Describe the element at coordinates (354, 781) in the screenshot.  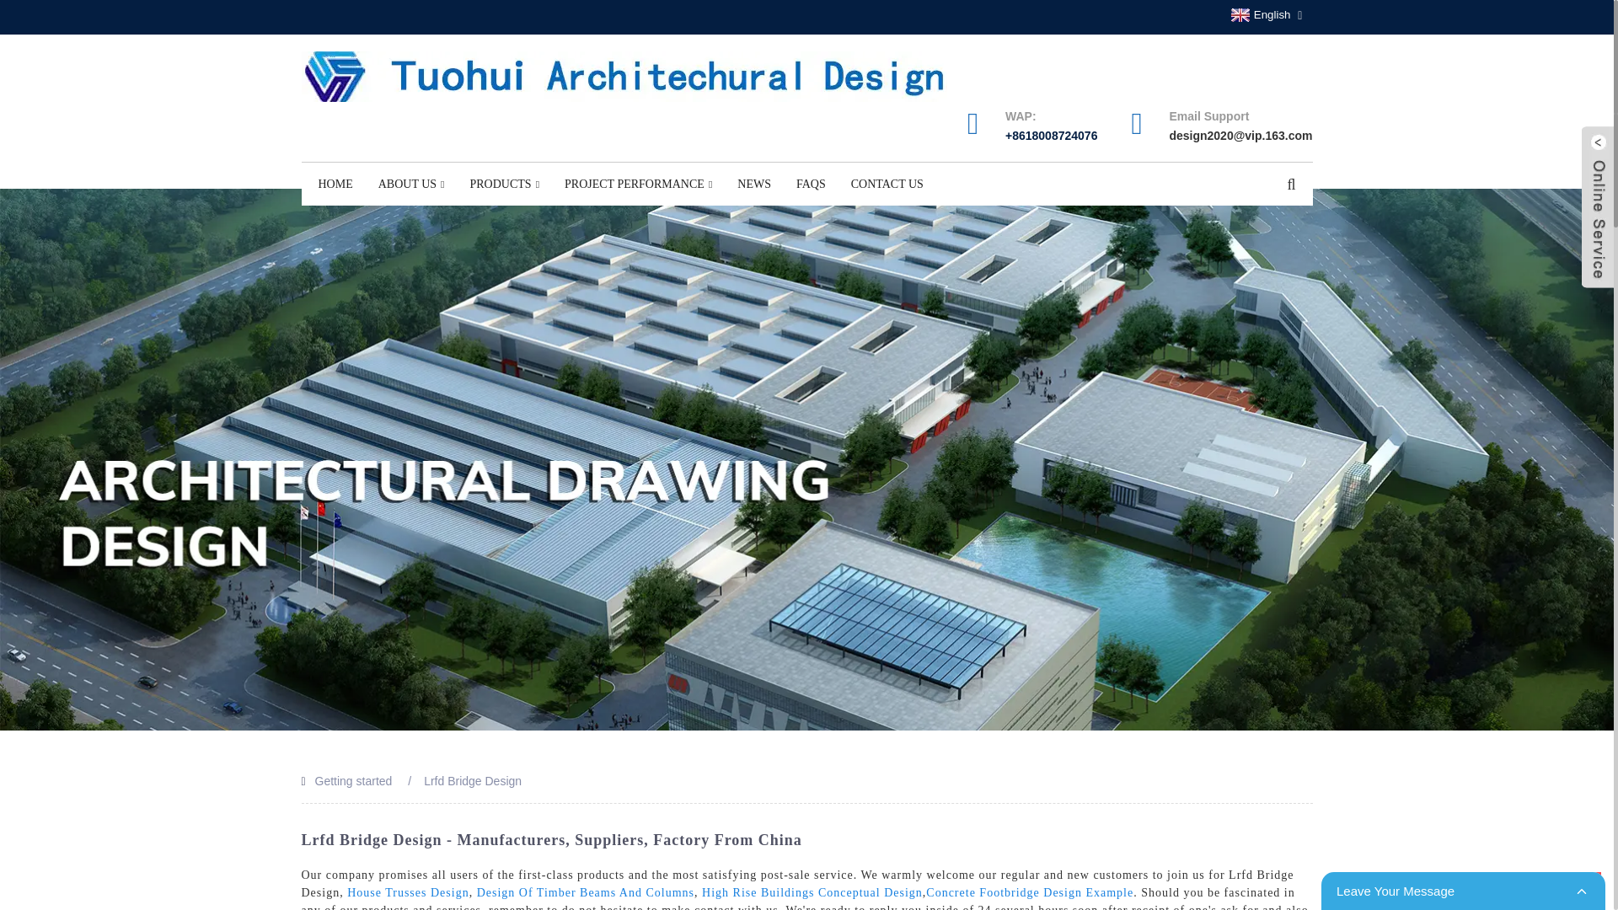
I see `Getting started` at that location.